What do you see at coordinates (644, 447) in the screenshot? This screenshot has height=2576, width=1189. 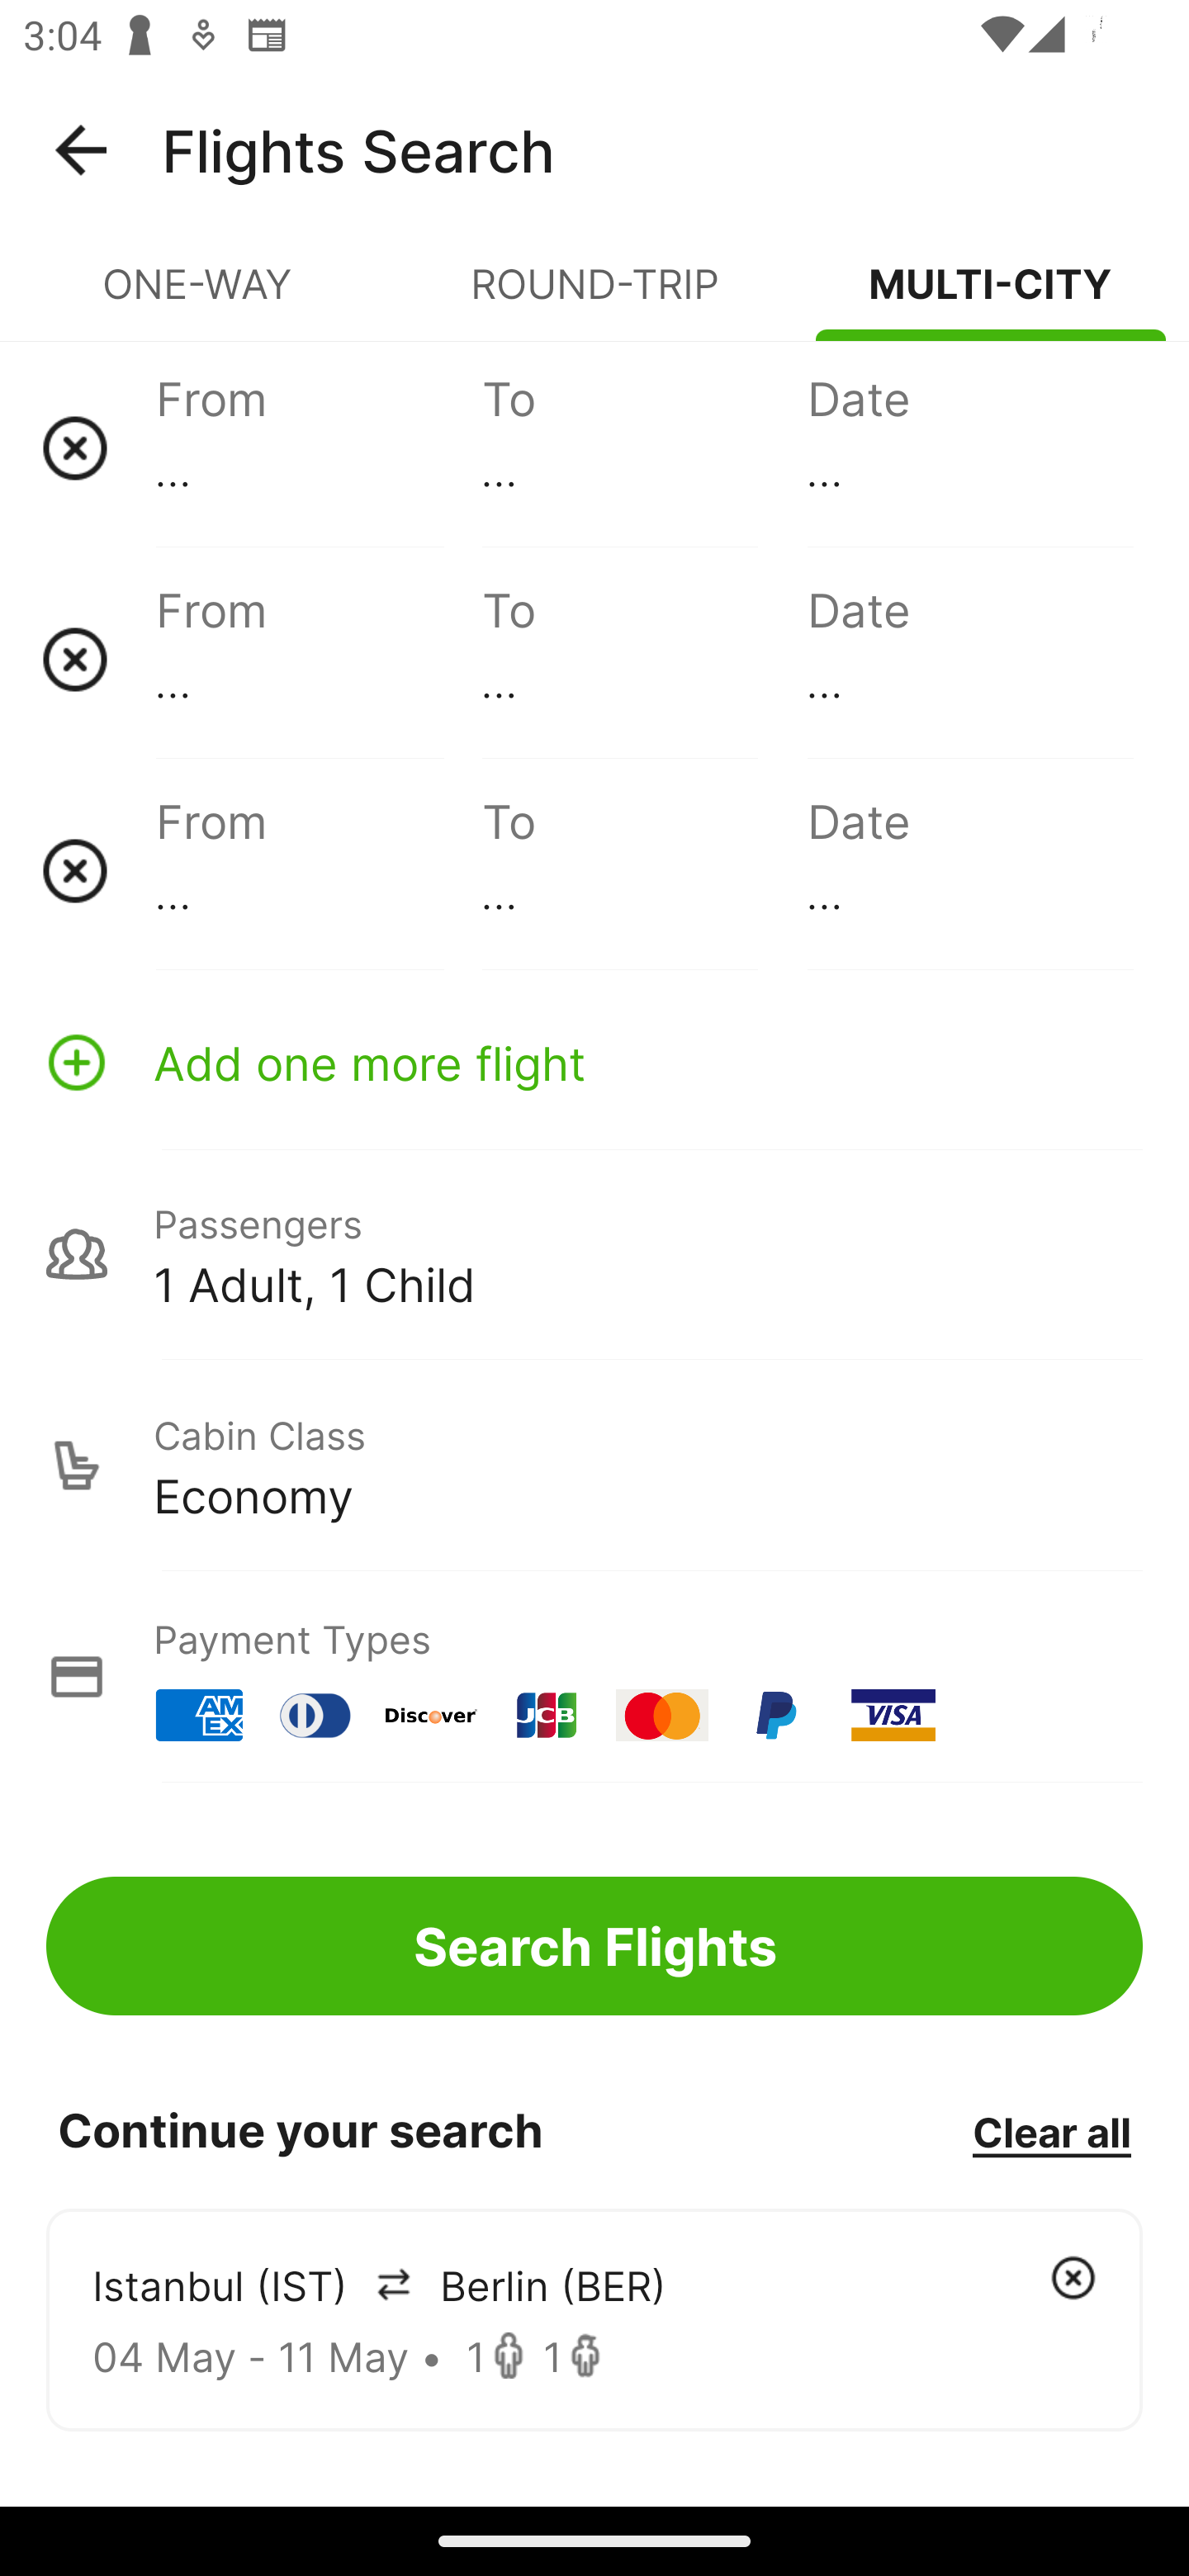 I see `To ⋯` at bounding box center [644, 447].